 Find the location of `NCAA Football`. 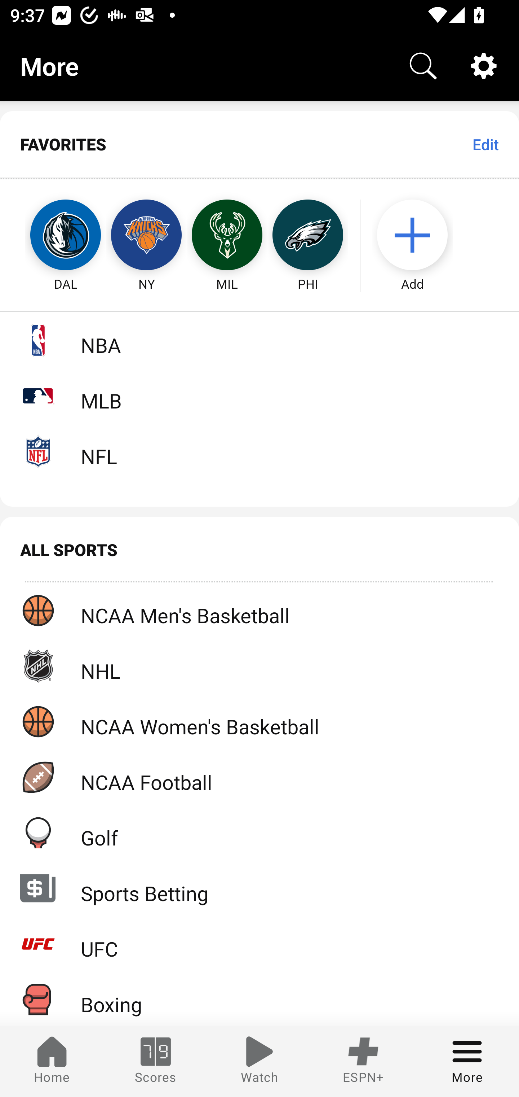

NCAA Football is located at coordinates (259, 777).